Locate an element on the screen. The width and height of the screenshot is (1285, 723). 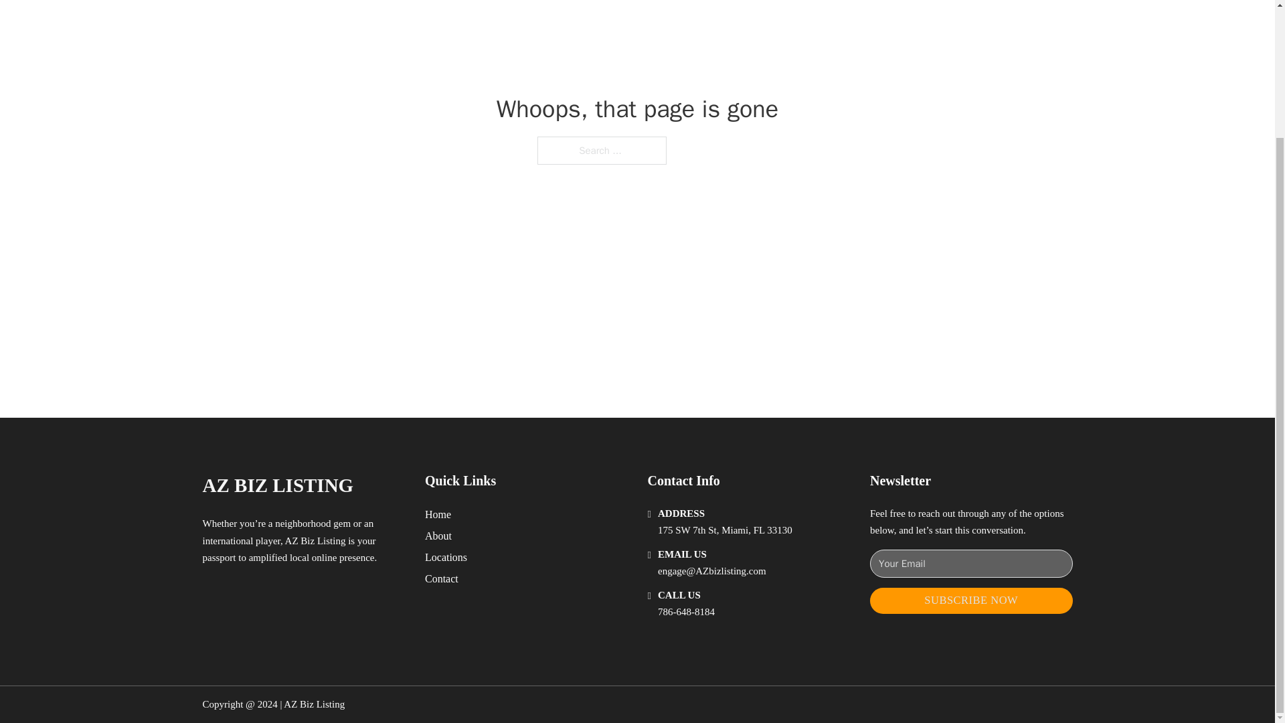
786-648-8184 is located at coordinates (686, 612).